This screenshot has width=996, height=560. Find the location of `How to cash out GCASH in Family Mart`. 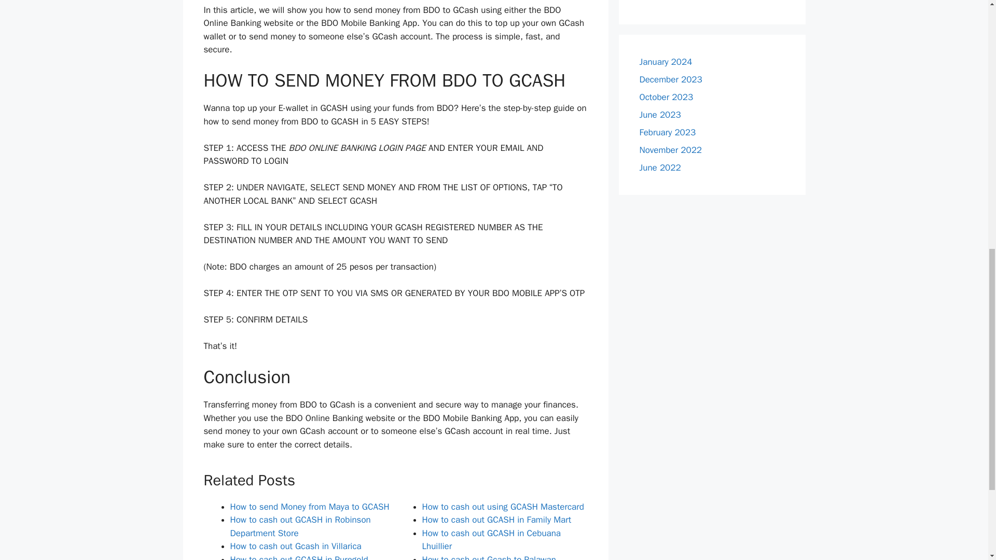

How to cash out GCASH in Family Mart is located at coordinates (497, 520).